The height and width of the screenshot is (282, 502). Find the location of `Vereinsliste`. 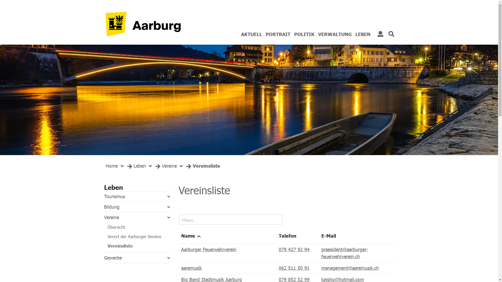

Vereinsliste is located at coordinates (206, 166).